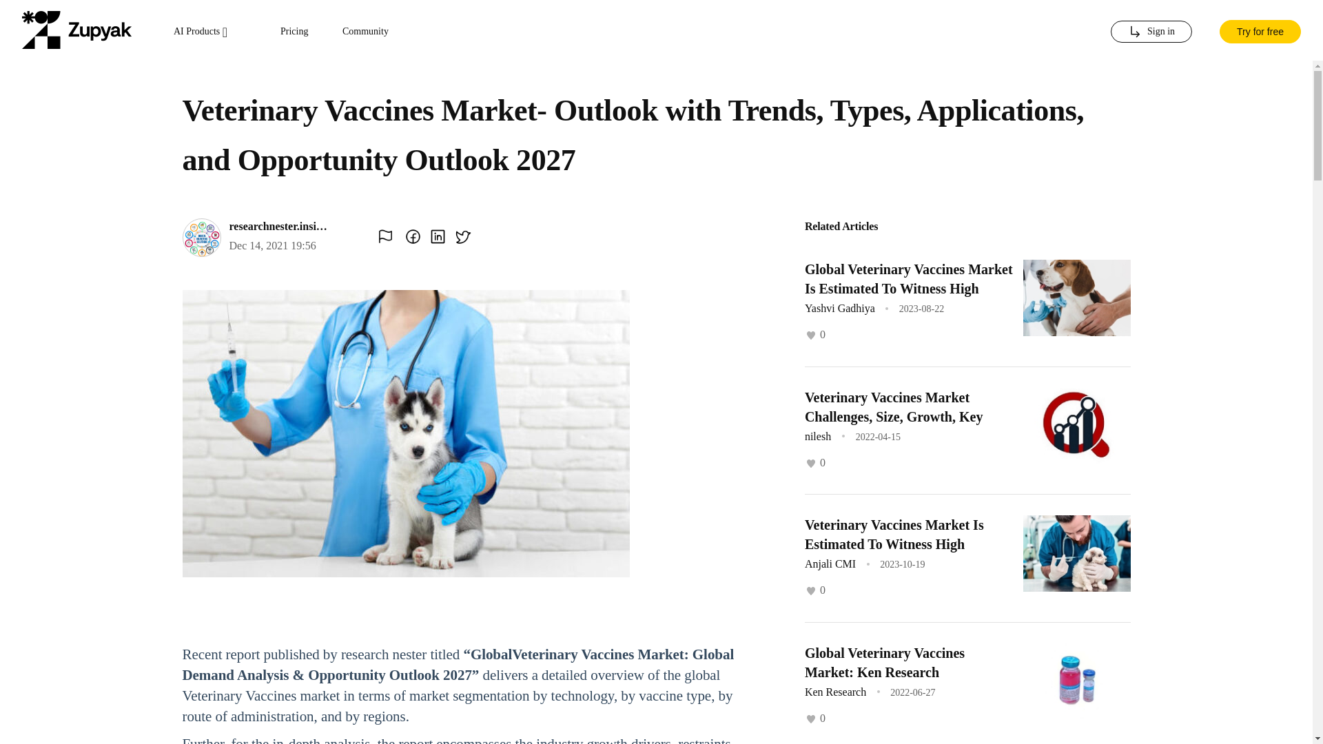 This screenshot has height=744, width=1323. What do you see at coordinates (294, 32) in the screenshot?
I see `Pricing` at bounding box center [294, 32].